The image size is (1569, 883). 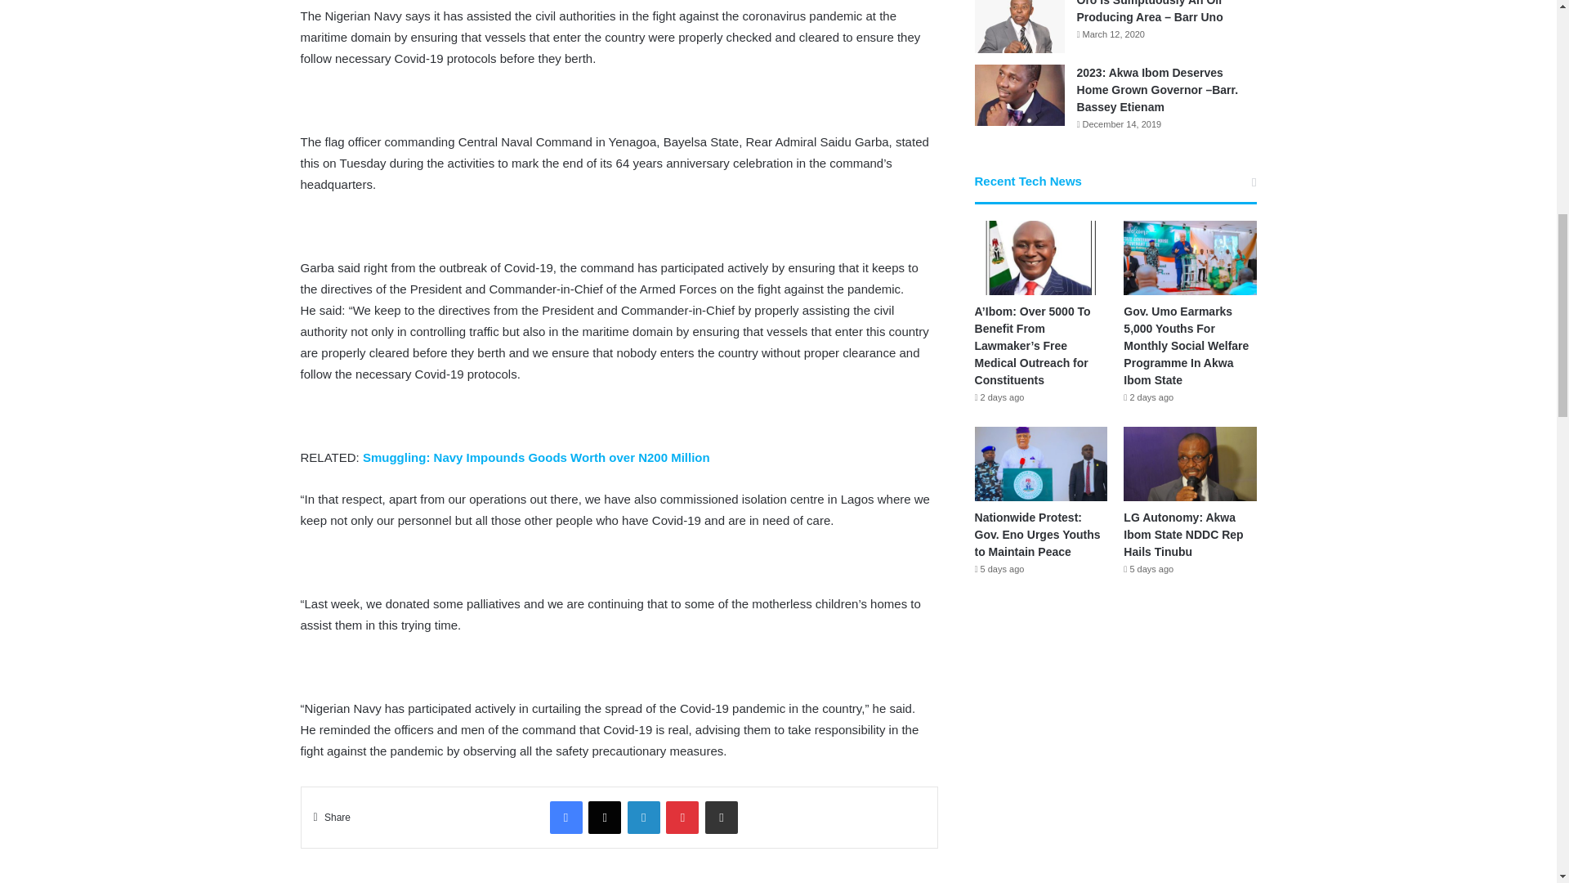 What do you see at coordinates (605, 817) in the screenshot?
I see `X` at bounding box center [605, 817].